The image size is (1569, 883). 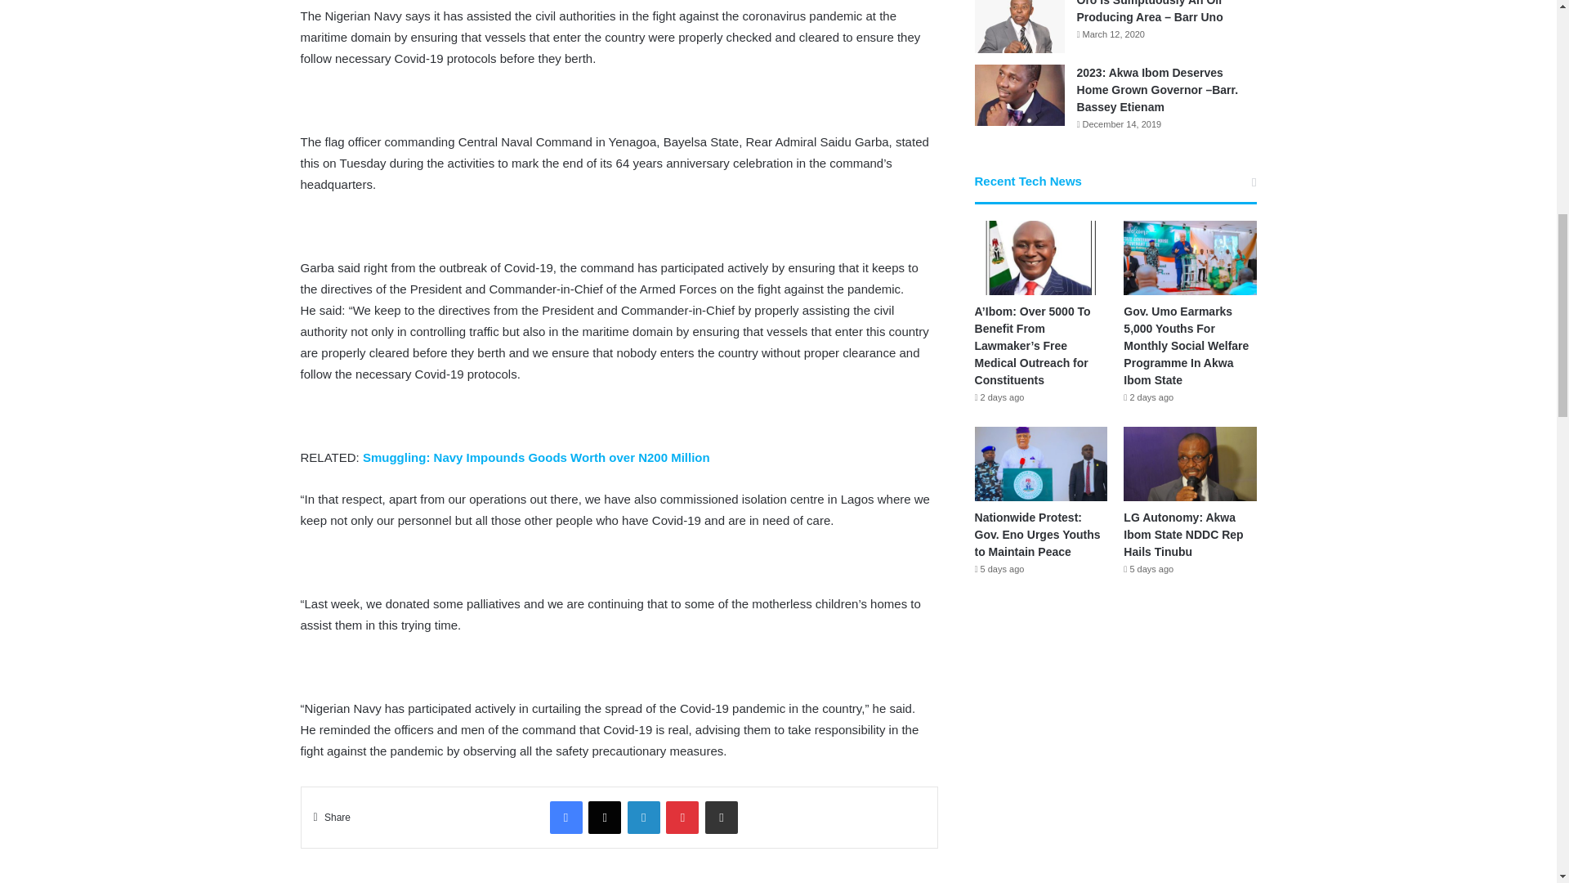 What do you see at coordinates (605, 817) in the screenshot?
I see `X` at bounding box center [605, 817].